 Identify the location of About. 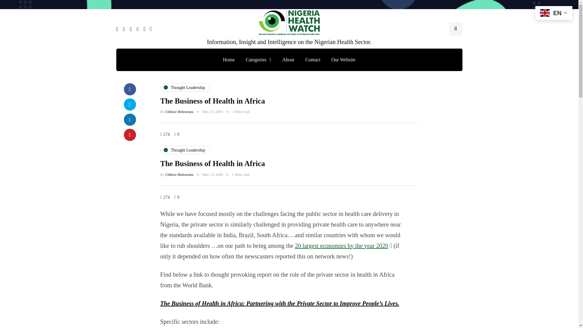
(288, 60).